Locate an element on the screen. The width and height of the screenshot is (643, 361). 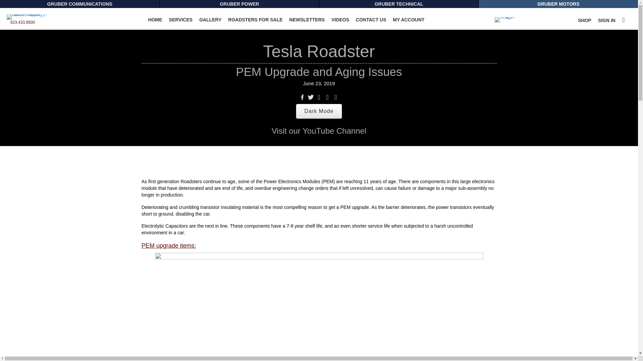
623.433.8500 is located at coordinates (22, 22).